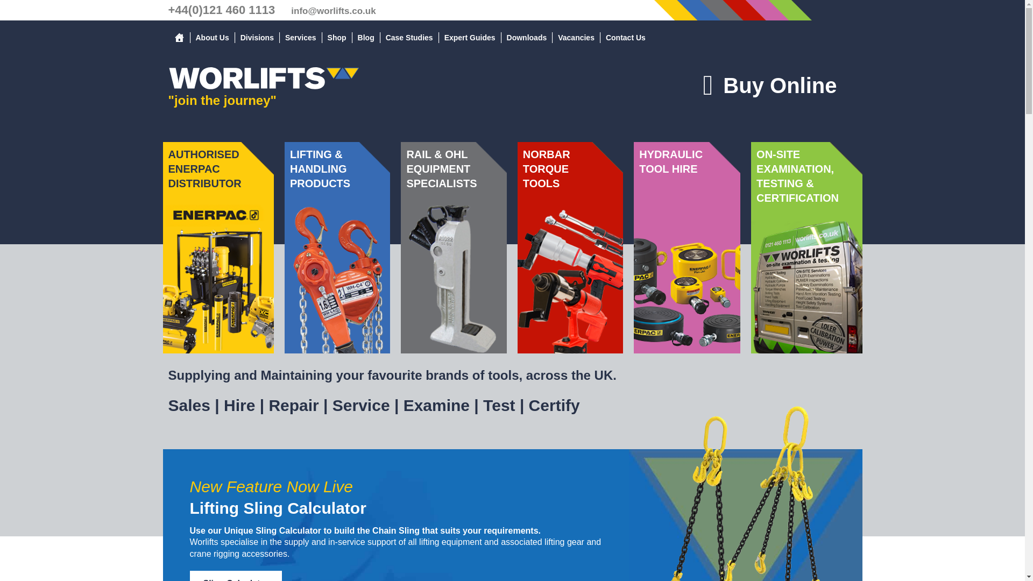 Image resolution: width=1033 pixels, height=581 pixels. What do you see at coordinates (300, 38) in the screenshot?
I see `Services` at bounding box center [300, 38].